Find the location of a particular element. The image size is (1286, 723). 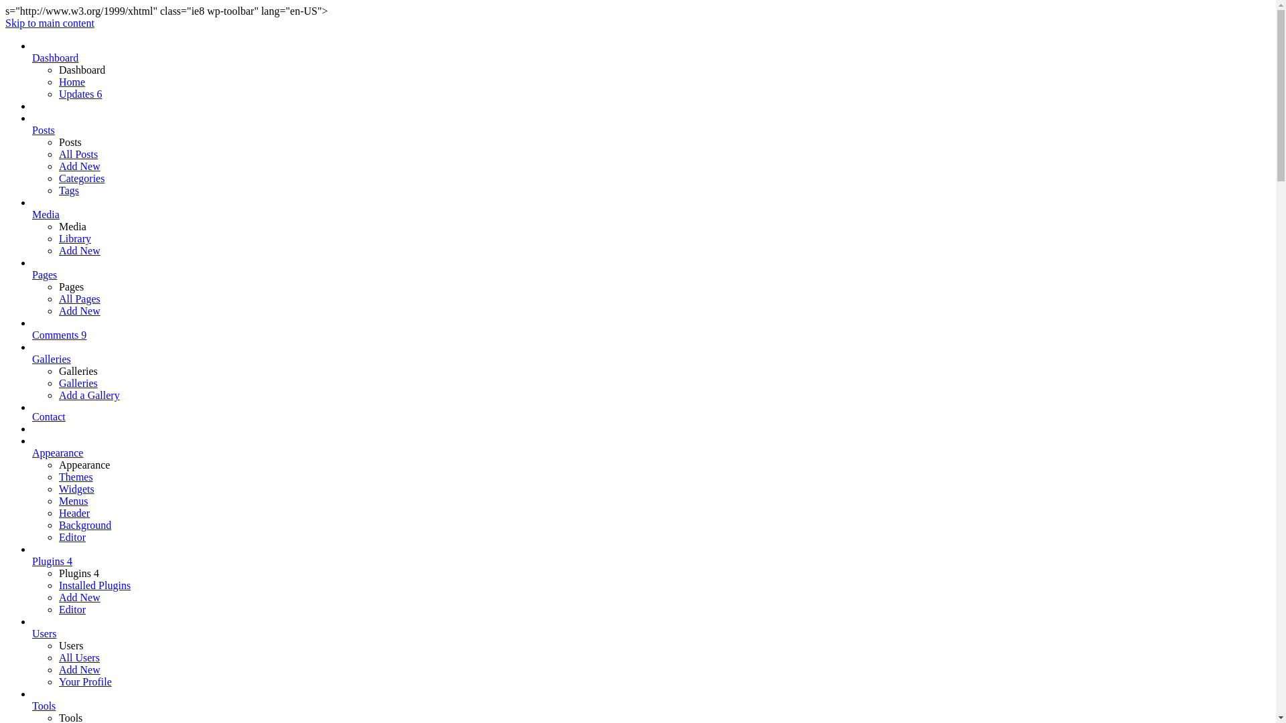

Tags is located at coordinates (69, 190).